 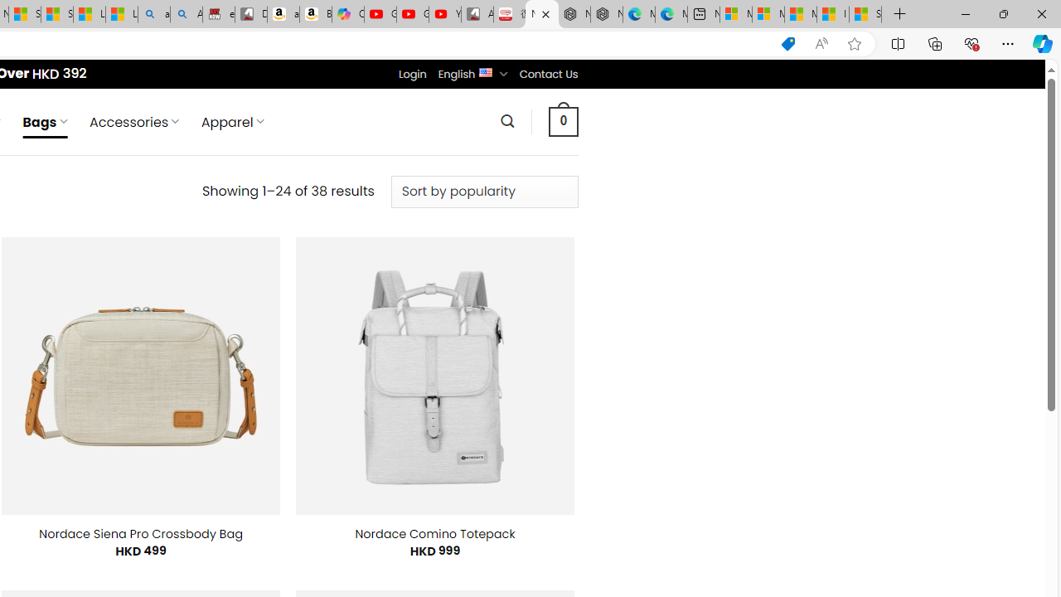 I want to click on Nordace - Nordace has arrived Hong Kong, so click(x=607, y=15).